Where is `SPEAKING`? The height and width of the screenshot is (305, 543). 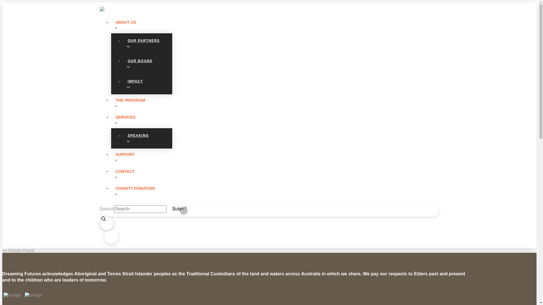
SPEAKING is located at coordinates (147, 138).